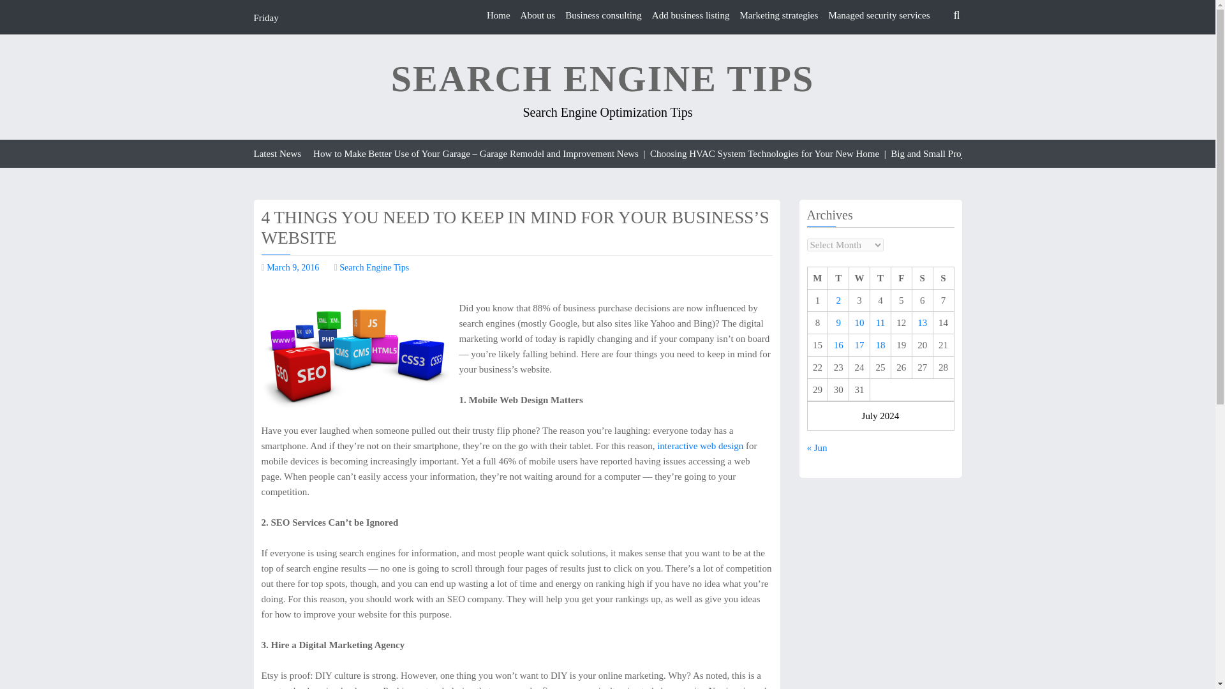  Describe the element at coordinates (374, 267) in the screenshot. I see `Search Engine Tips` at that location.